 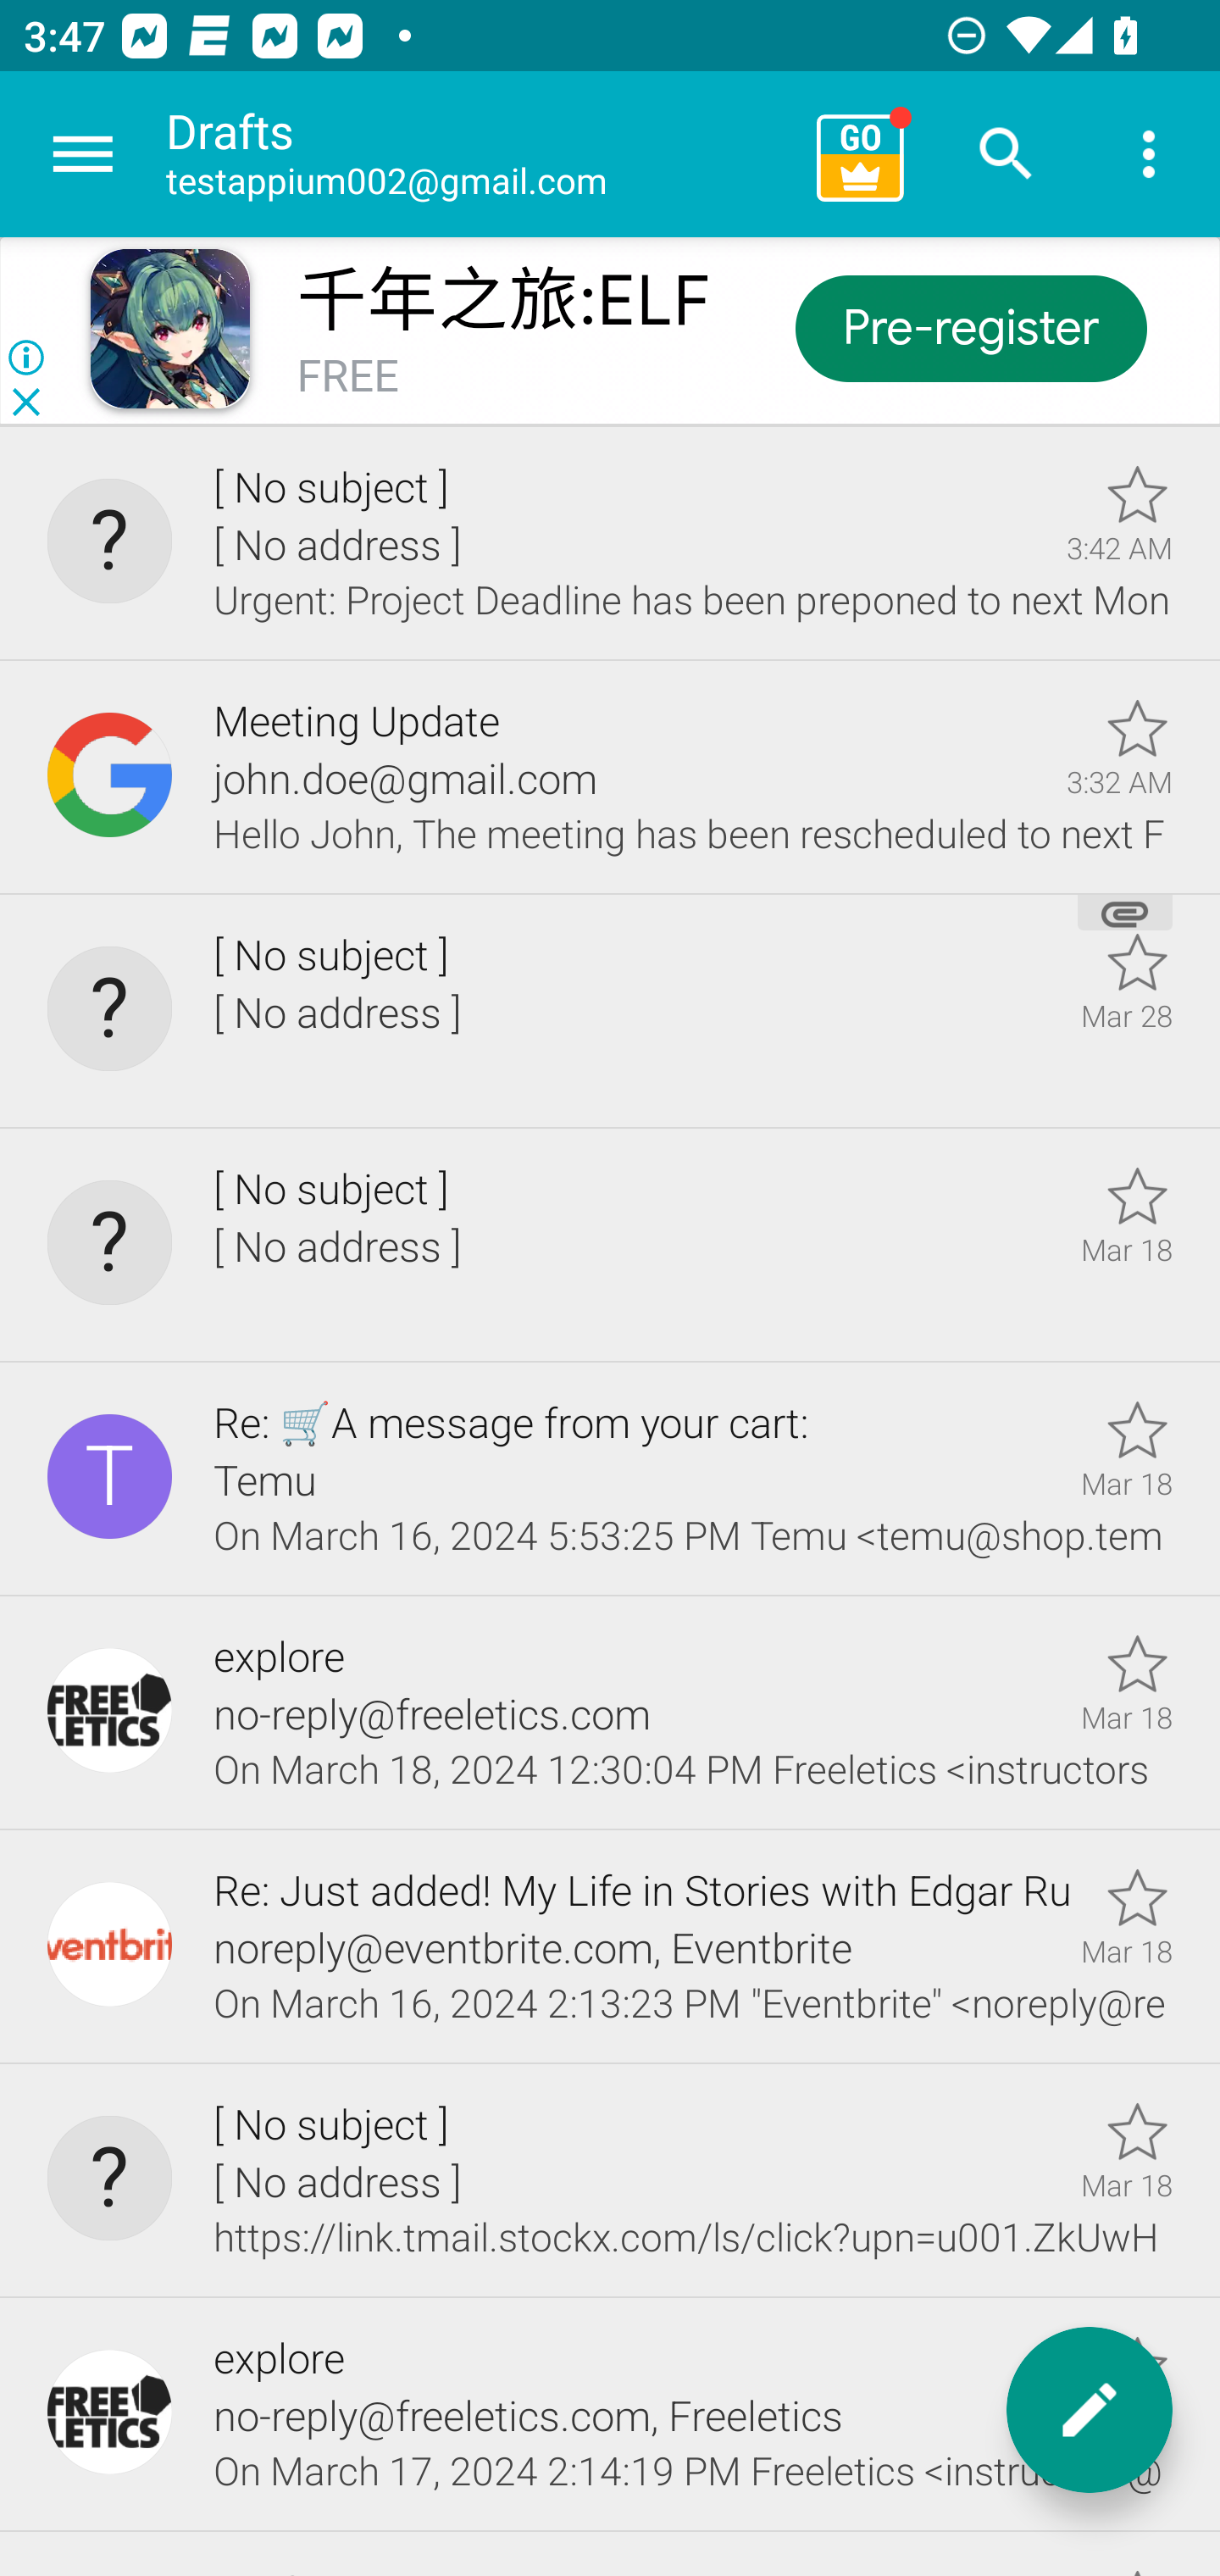 What do you see at coordinates (1090, 2410) in the screenshot?
I see `New message` at bounding box center [1090, 2410].